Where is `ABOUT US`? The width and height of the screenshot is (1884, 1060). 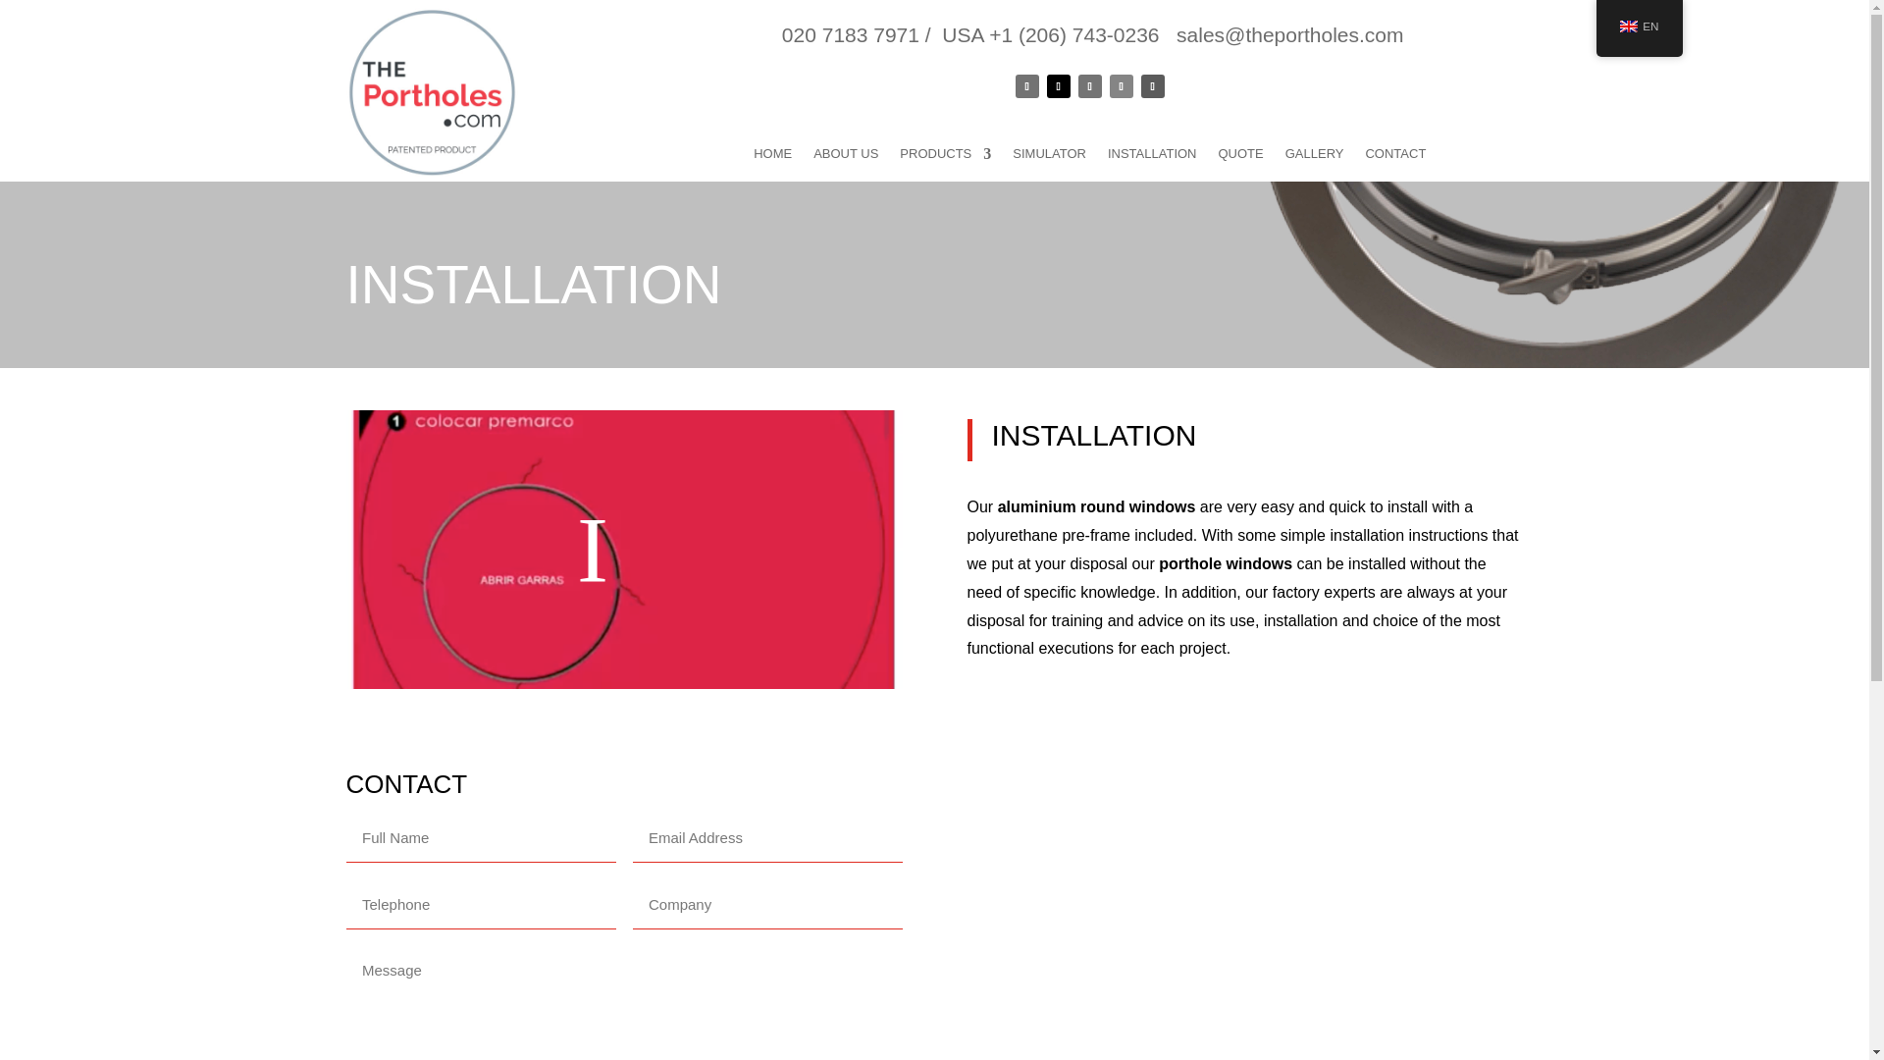 ABOUT US is located at coordinates (846, 157).